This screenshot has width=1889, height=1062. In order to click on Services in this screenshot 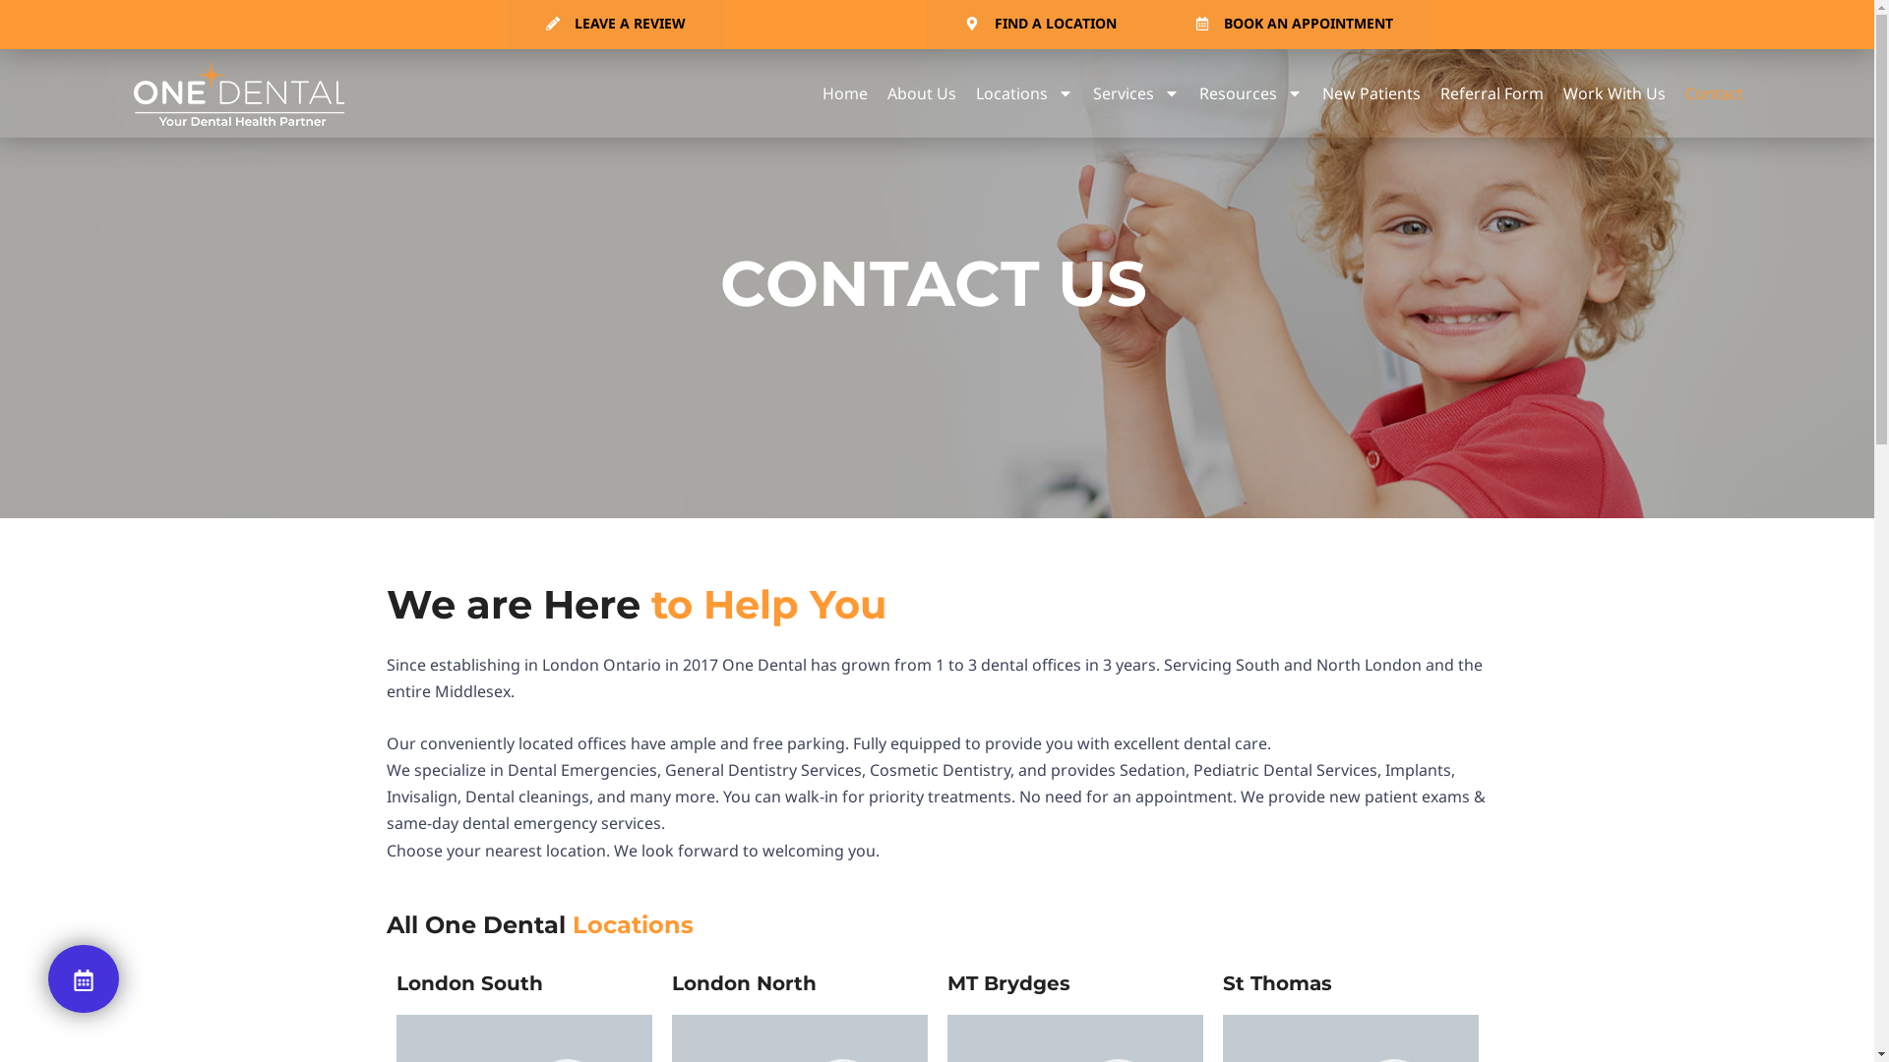, I will do `click(1136, 93)`.